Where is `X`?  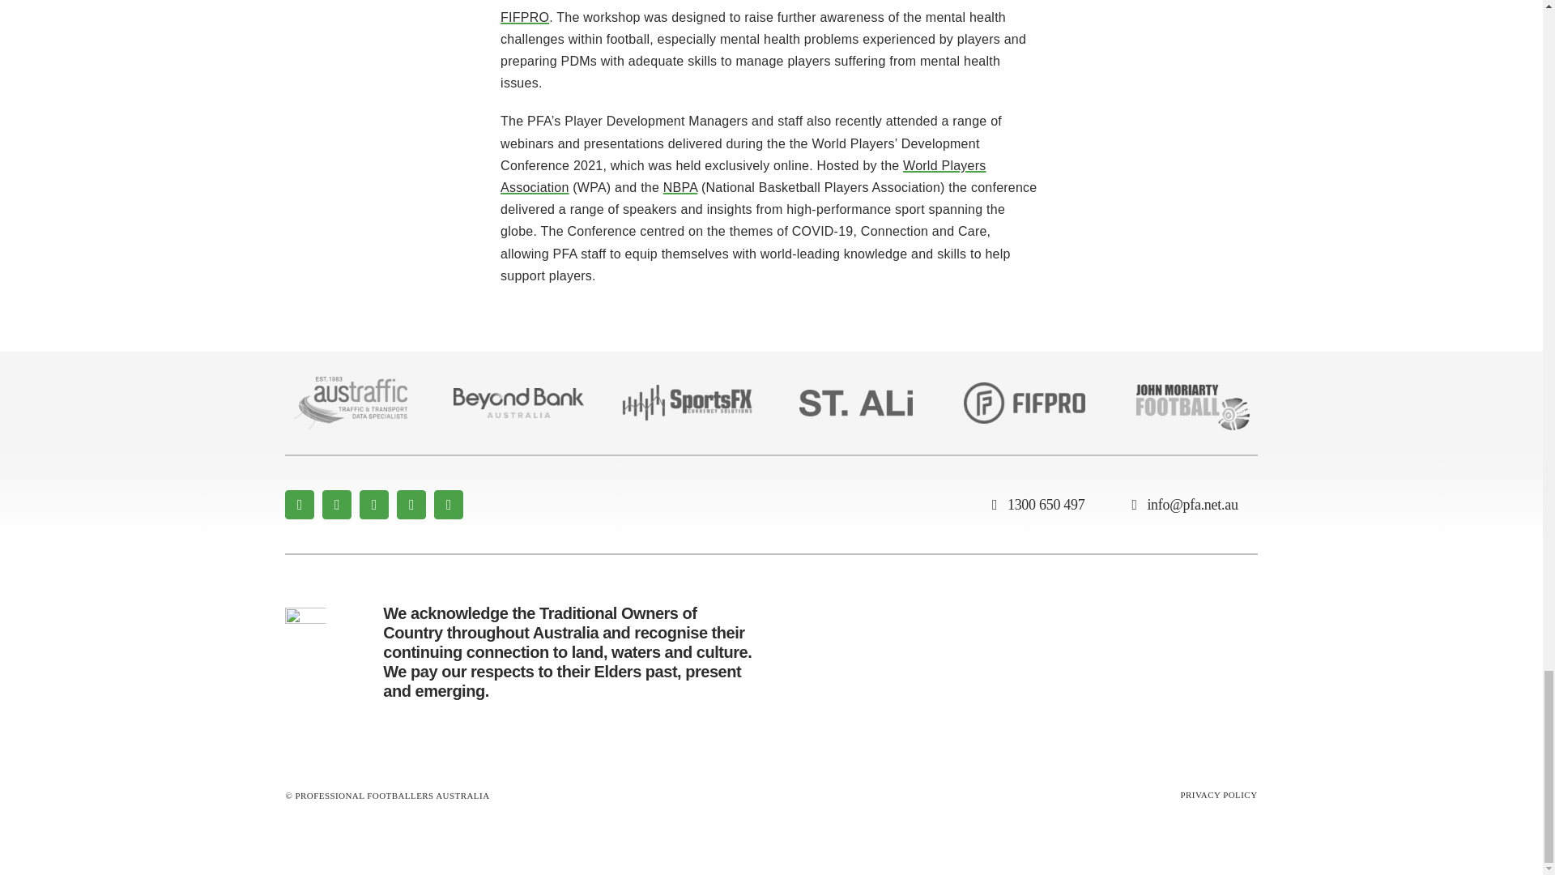 X is located at coordinates (336, 504).